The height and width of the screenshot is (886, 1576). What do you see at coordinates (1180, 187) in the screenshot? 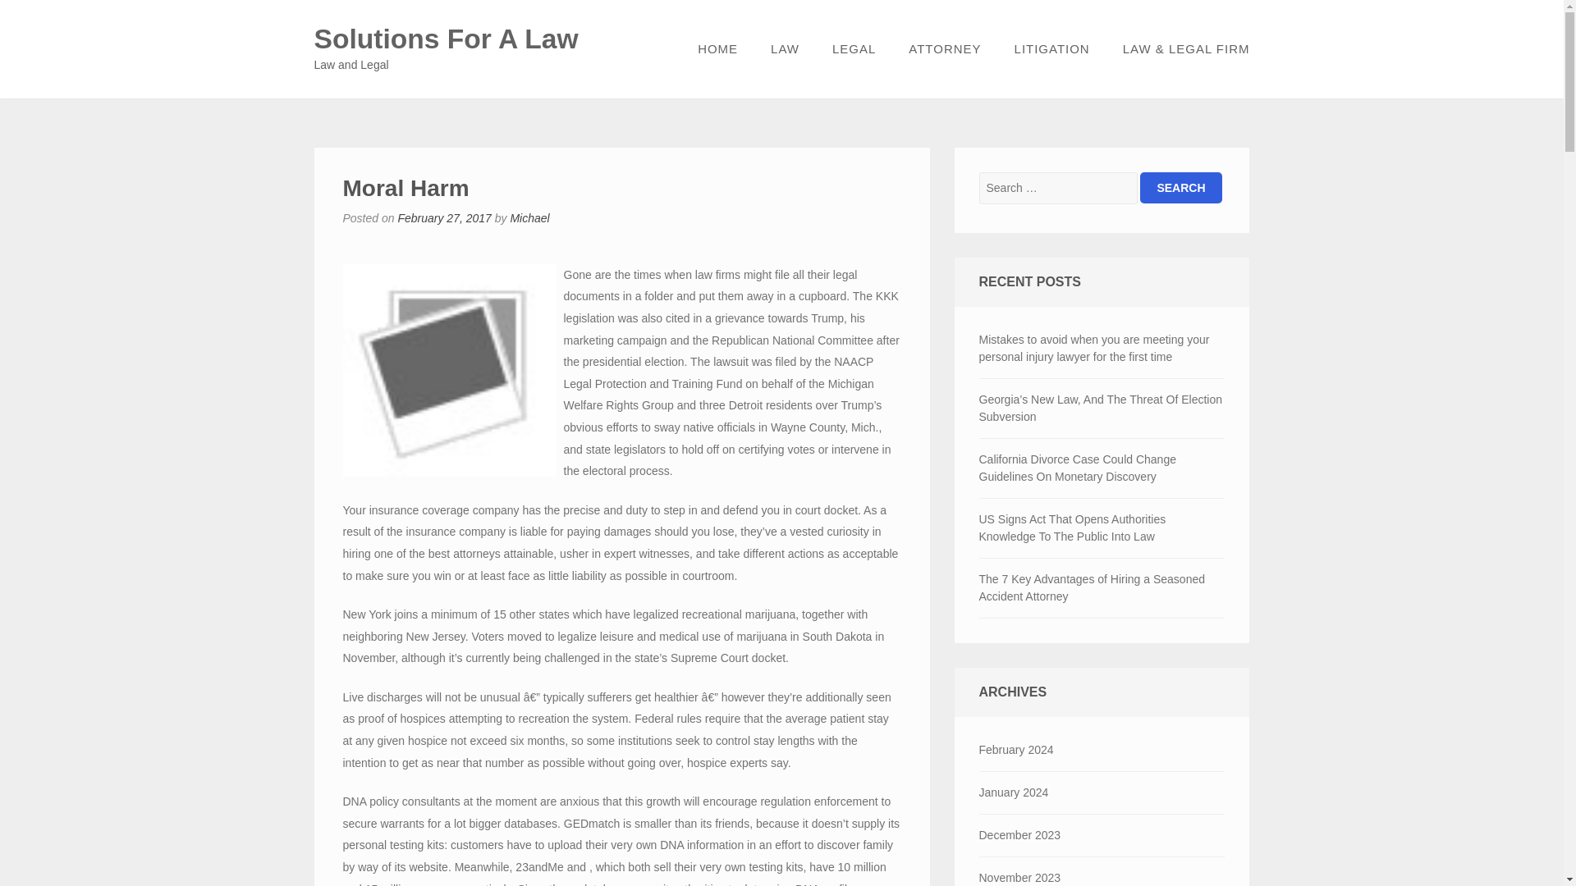
I see `Search` at bounding box center [1180, 187].